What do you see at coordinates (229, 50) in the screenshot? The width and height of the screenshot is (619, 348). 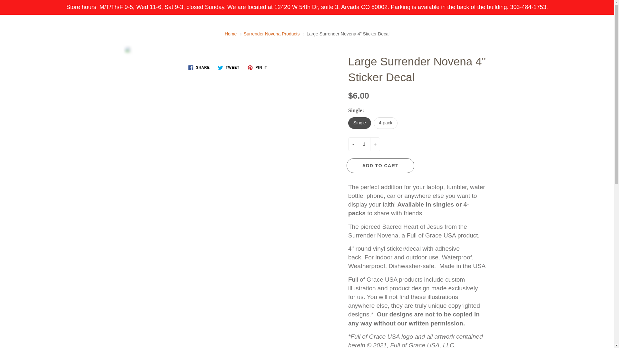 I see `Large Surrender Novena 4` at bounding box center [229, 50].